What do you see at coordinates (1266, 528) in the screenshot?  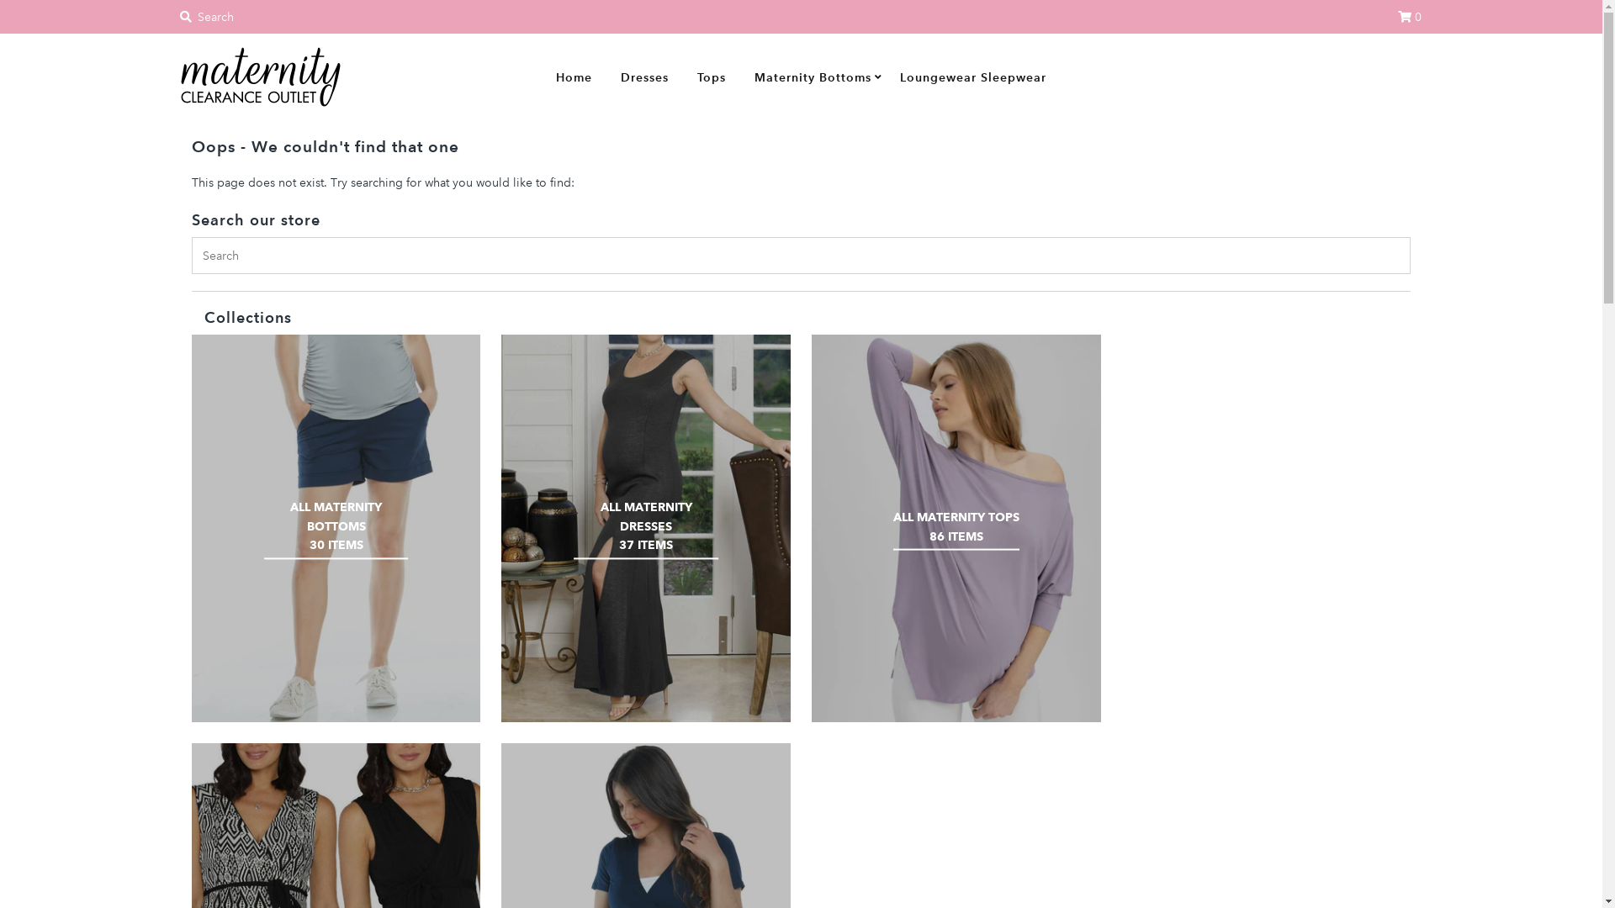 I see `BREASTFEEDING
0 ITEMS` at bounding box center [1266, 528].